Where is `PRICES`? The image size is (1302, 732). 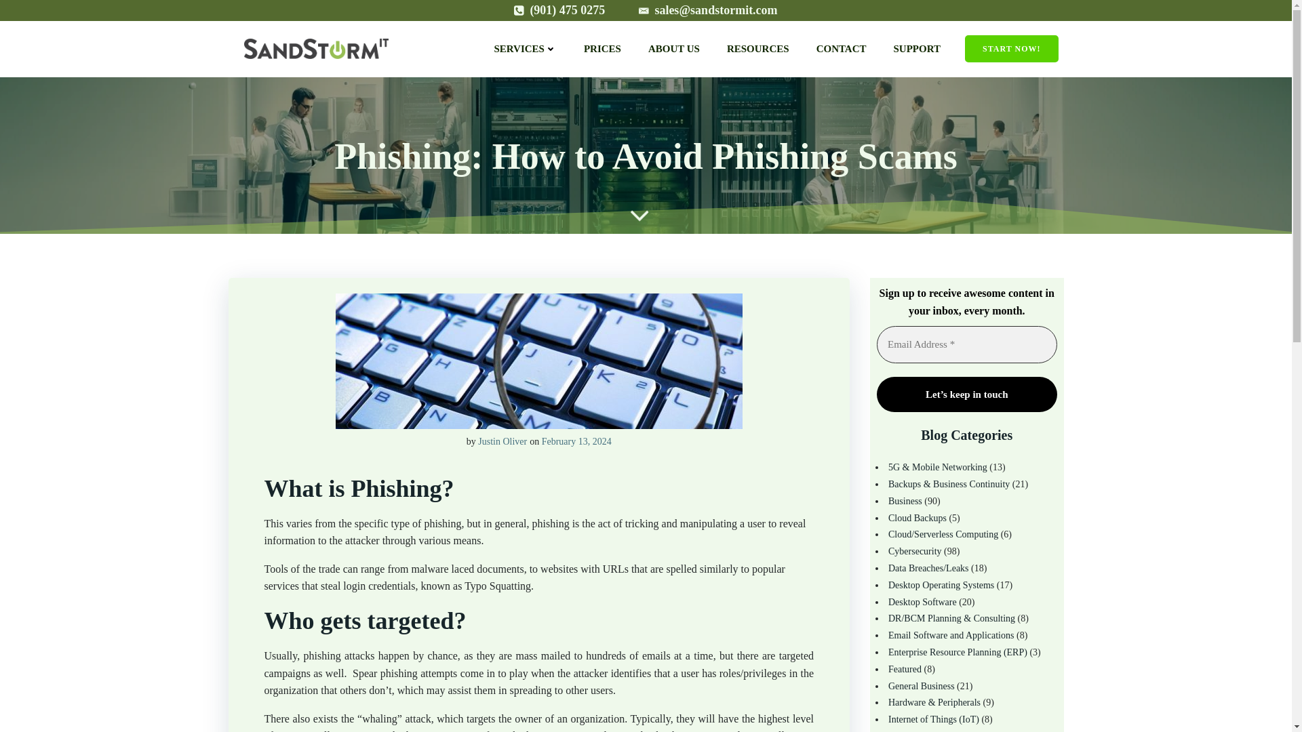 PRICES is located at coordinates (602, 49).